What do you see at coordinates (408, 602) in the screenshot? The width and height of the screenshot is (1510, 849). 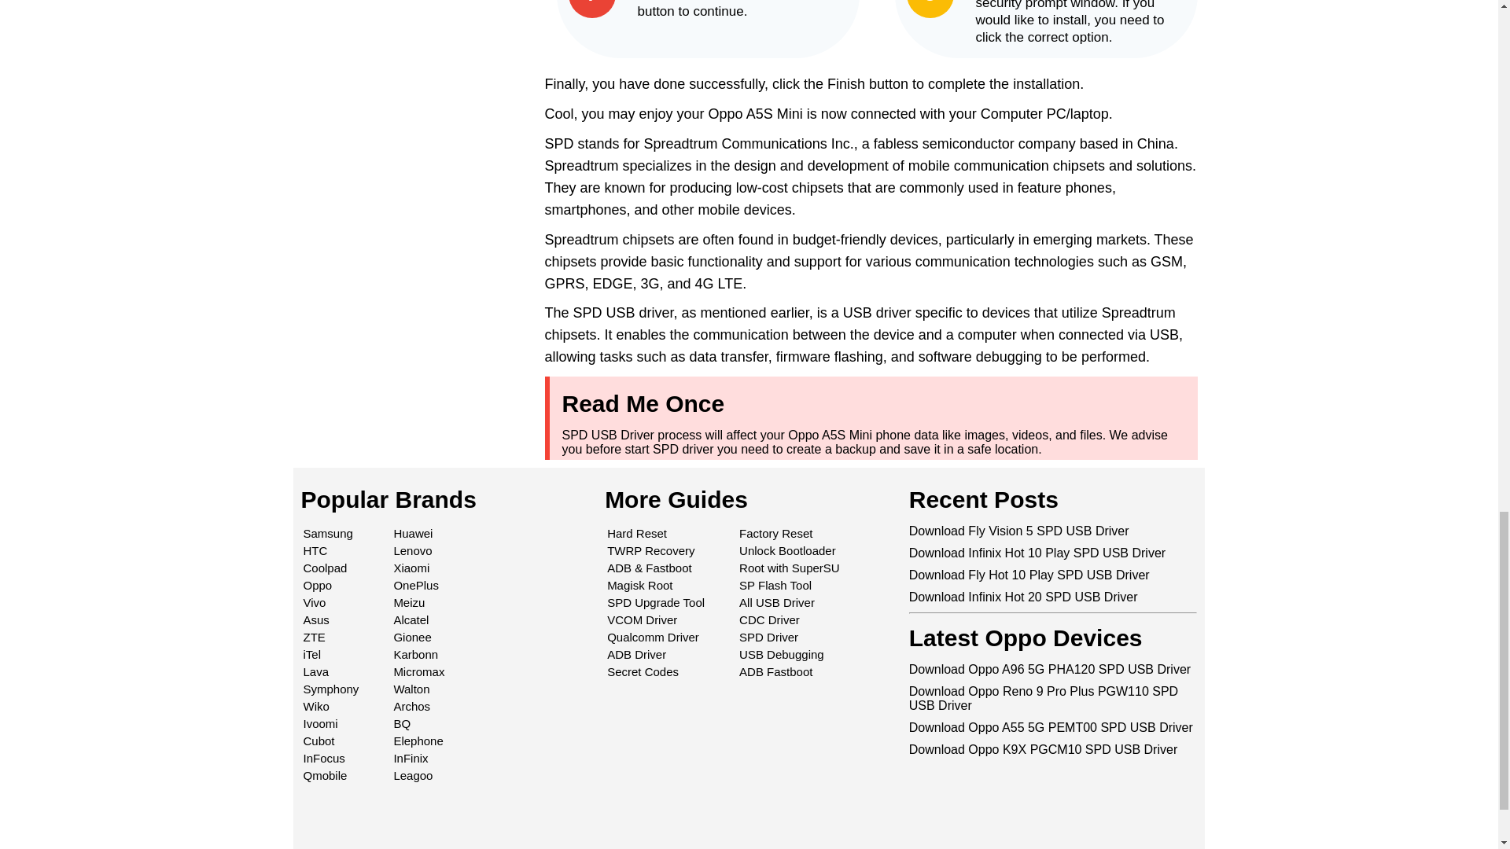 I see `Meizu` at bounding box center [408, 602].